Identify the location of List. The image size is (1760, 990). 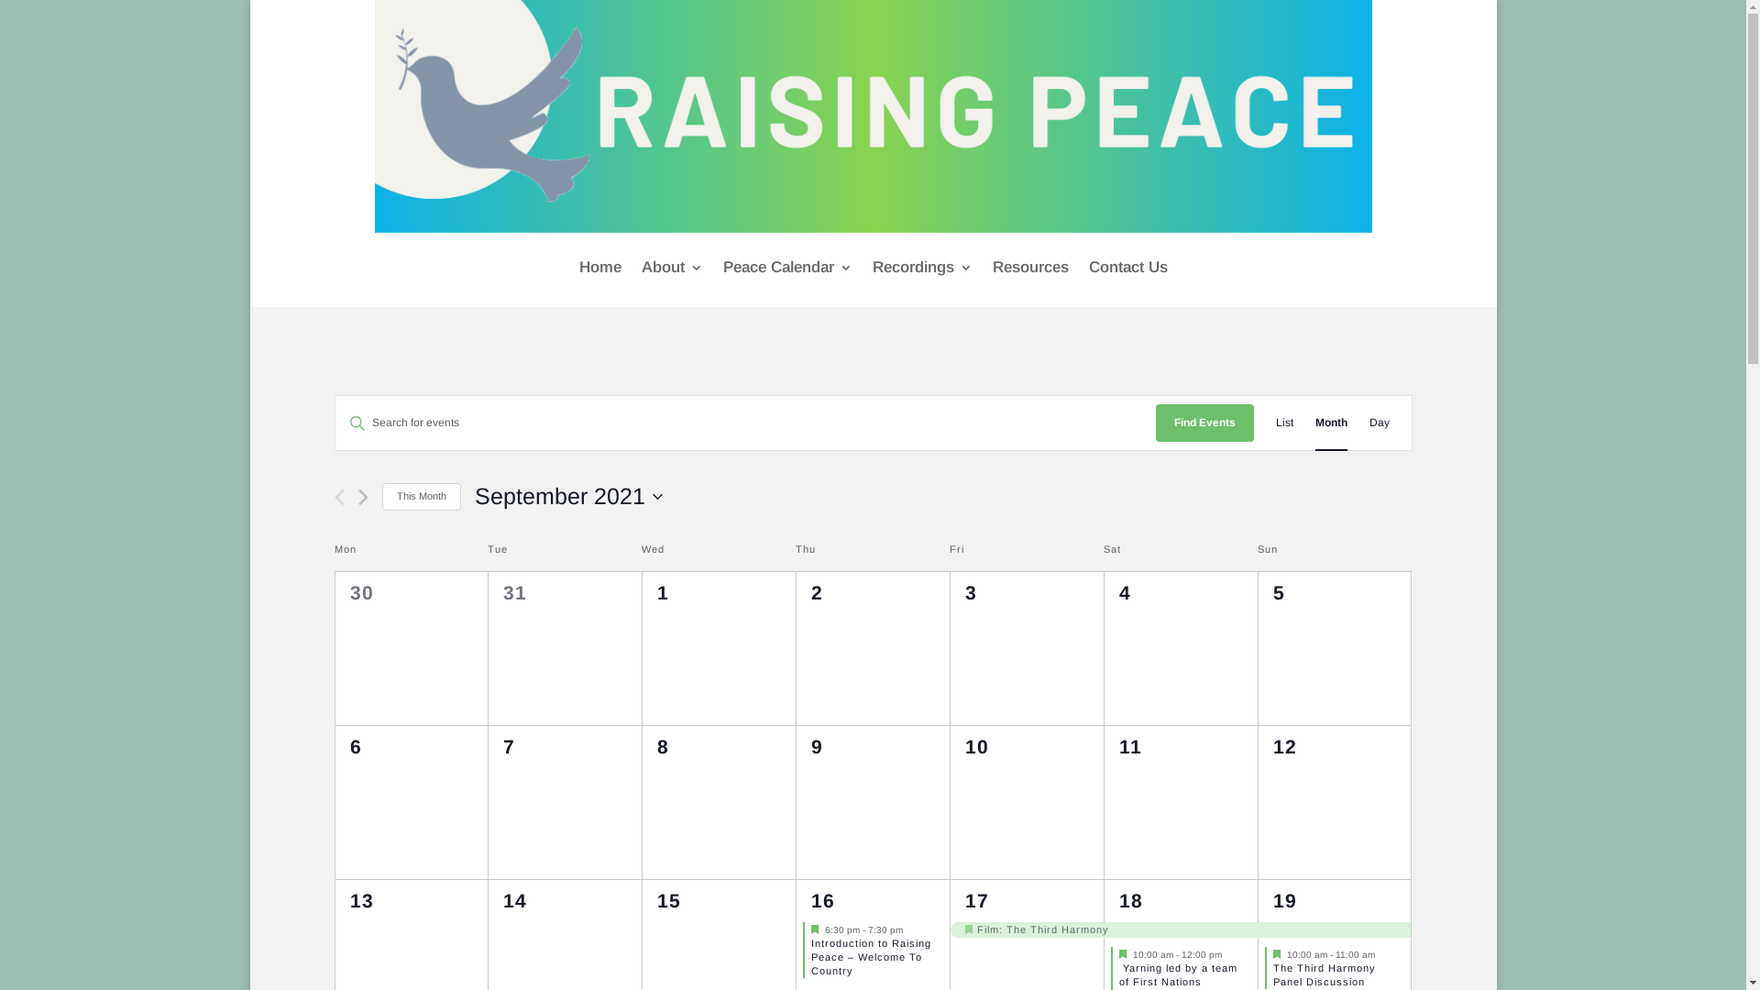
(1285, 423).